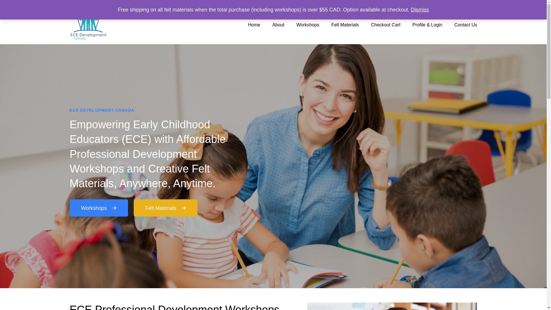 Image resolution: width=551 pixels, height=310 pixels. Describe the element at coordinates (145, 50) in the screenshot. I see `ECE Development Canada` at that location.